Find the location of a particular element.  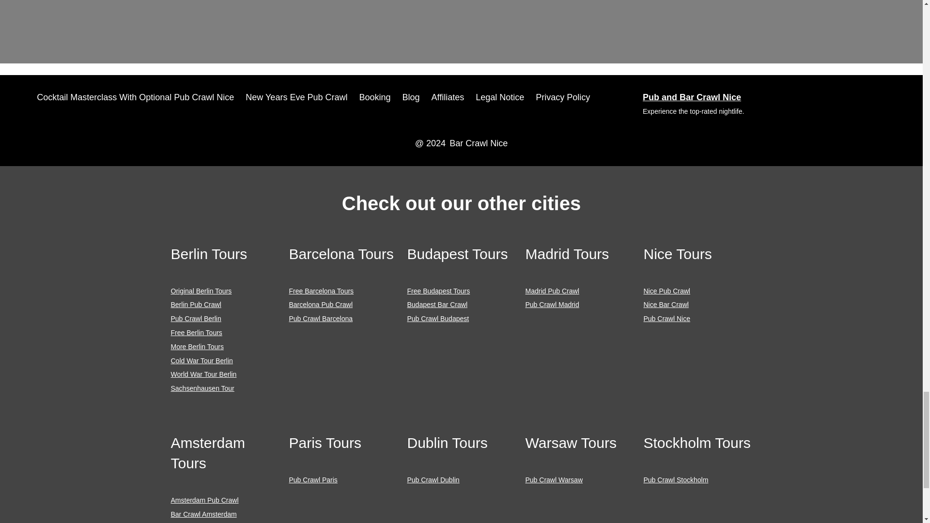

Berlin Pub Crawl is located at coordinates (196, 305).